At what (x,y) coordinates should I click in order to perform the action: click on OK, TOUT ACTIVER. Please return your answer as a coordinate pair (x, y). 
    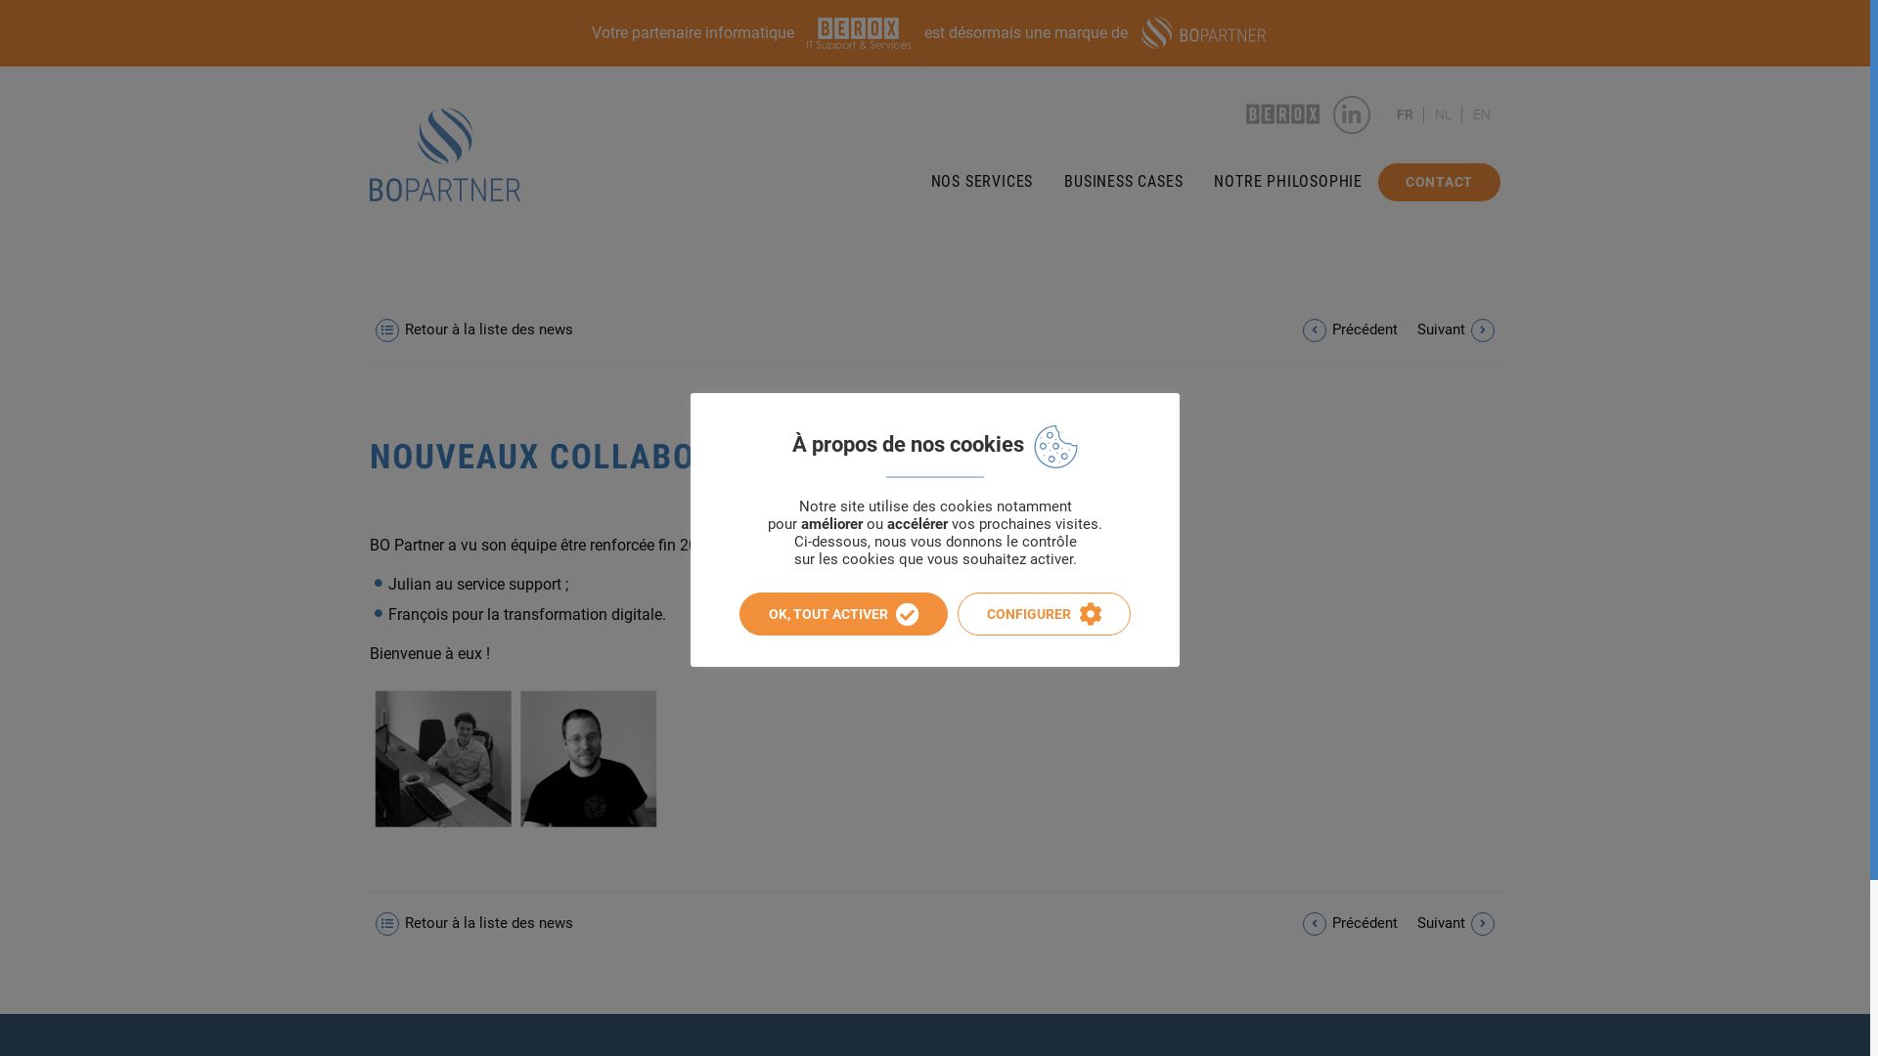
    Looking at the image, I should click on (843, 614).